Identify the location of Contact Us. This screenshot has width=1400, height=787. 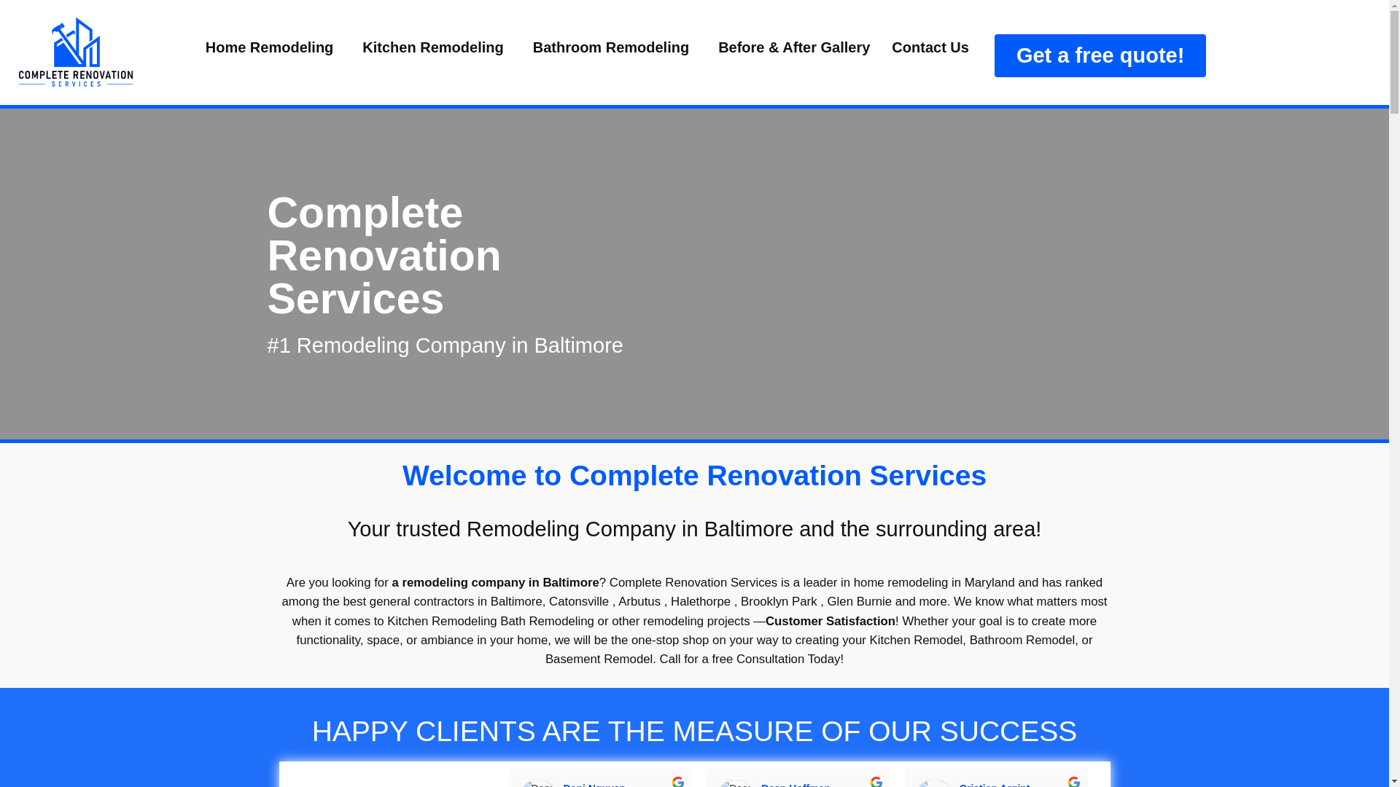
(930, 47).